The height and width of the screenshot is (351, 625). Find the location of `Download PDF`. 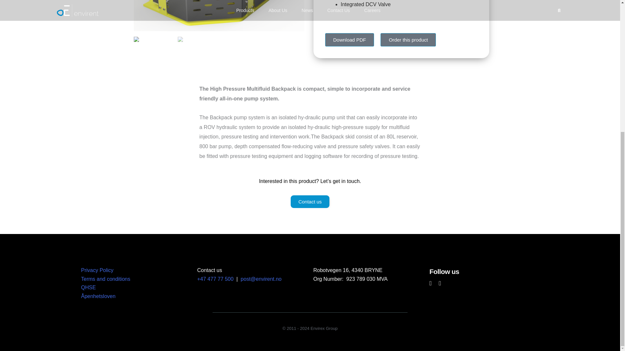

Download PDF is located at coordinates (349, 40).